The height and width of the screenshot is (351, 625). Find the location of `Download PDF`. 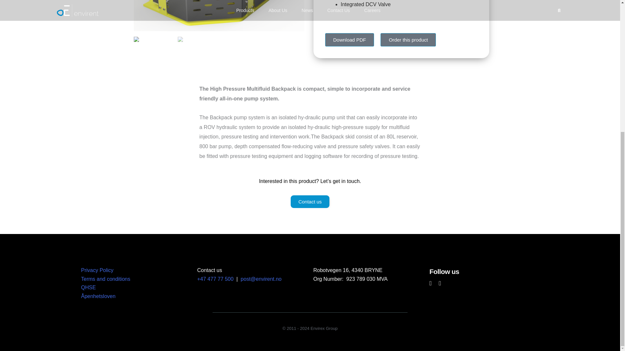

Download PDF is located at coordinates (349, 40).